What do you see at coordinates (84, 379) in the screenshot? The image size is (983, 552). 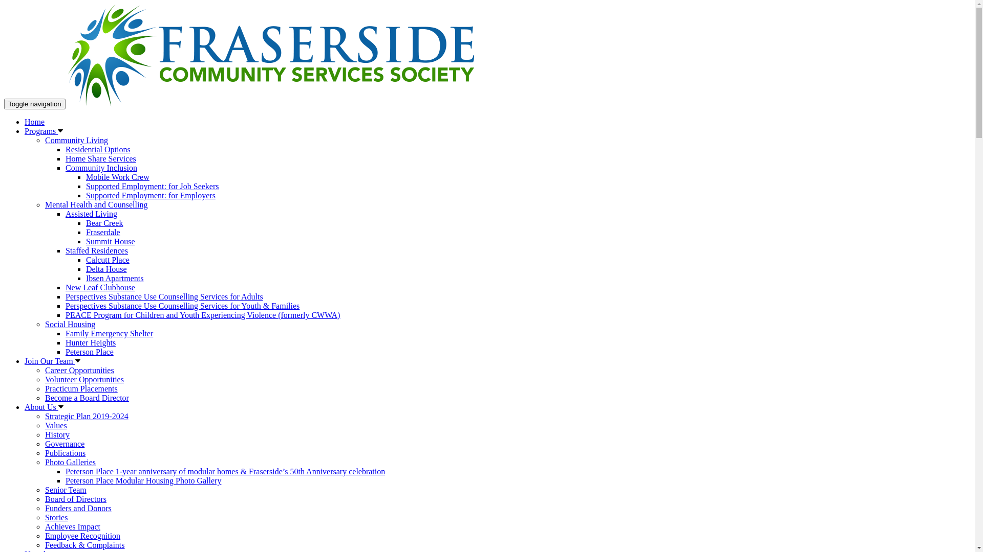 I see `Volunteer Opportunities` at bounding box center [84, 379].